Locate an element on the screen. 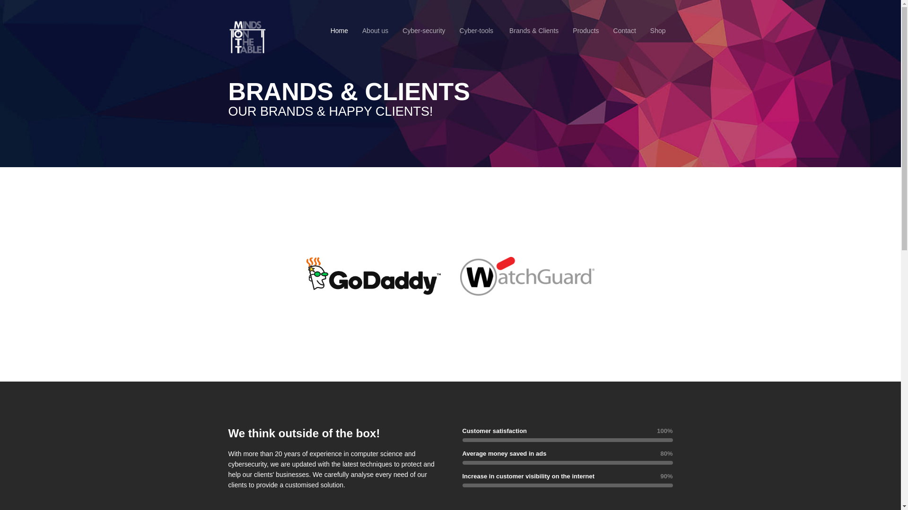 This screenshot has height=510, width=908. About us is located at coordinates (375, 31).